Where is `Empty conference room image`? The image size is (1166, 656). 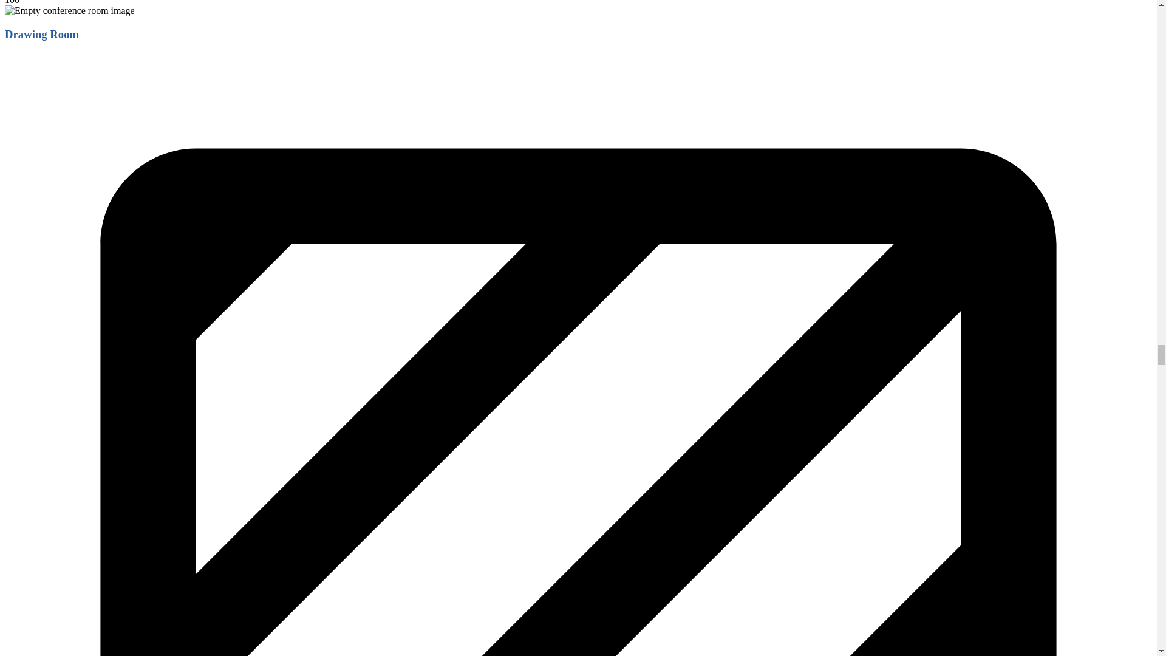
Empty conference room image is located at coordinates (69, 11).